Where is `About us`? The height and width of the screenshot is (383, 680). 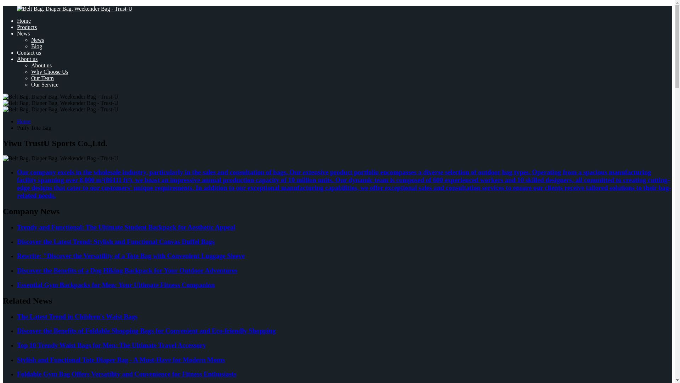 About us is located at coordinates (27, 59).